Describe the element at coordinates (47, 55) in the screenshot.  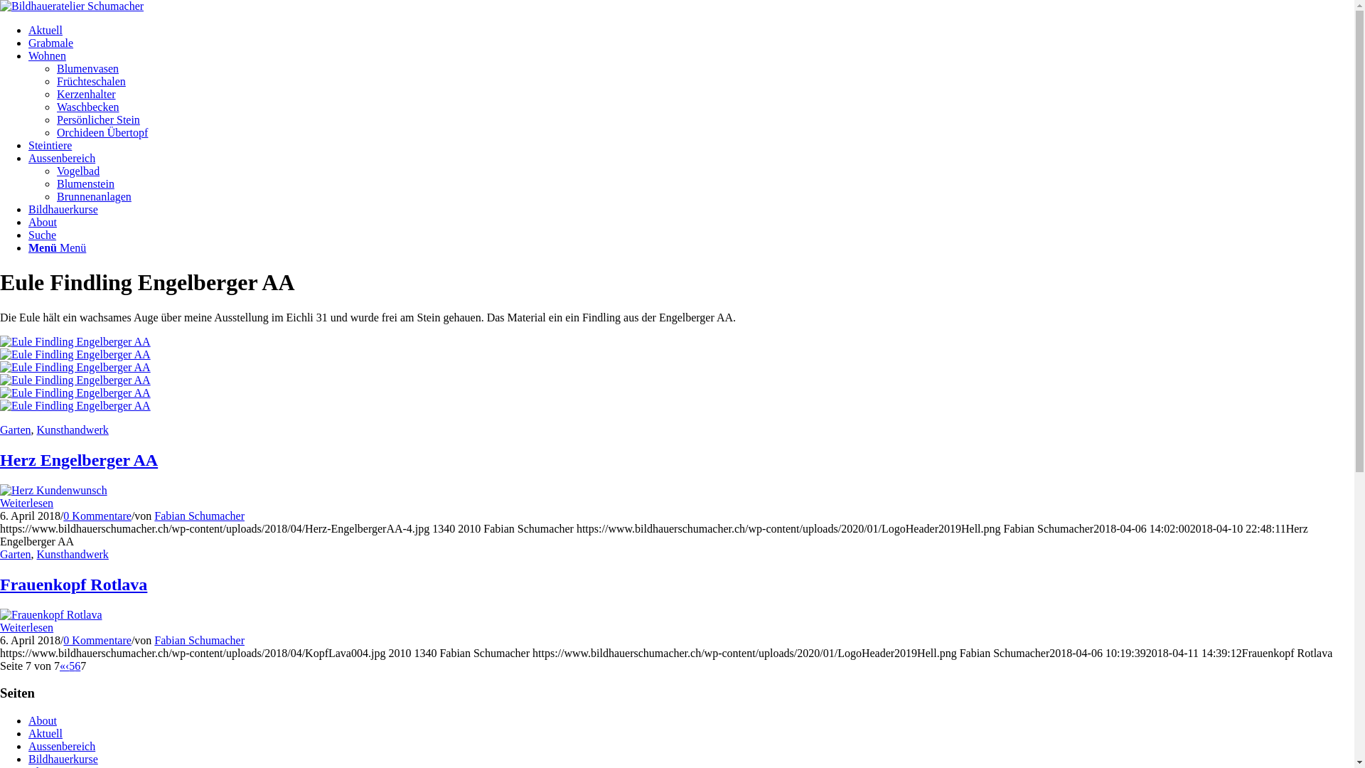
I see `Wohnen` at that location.